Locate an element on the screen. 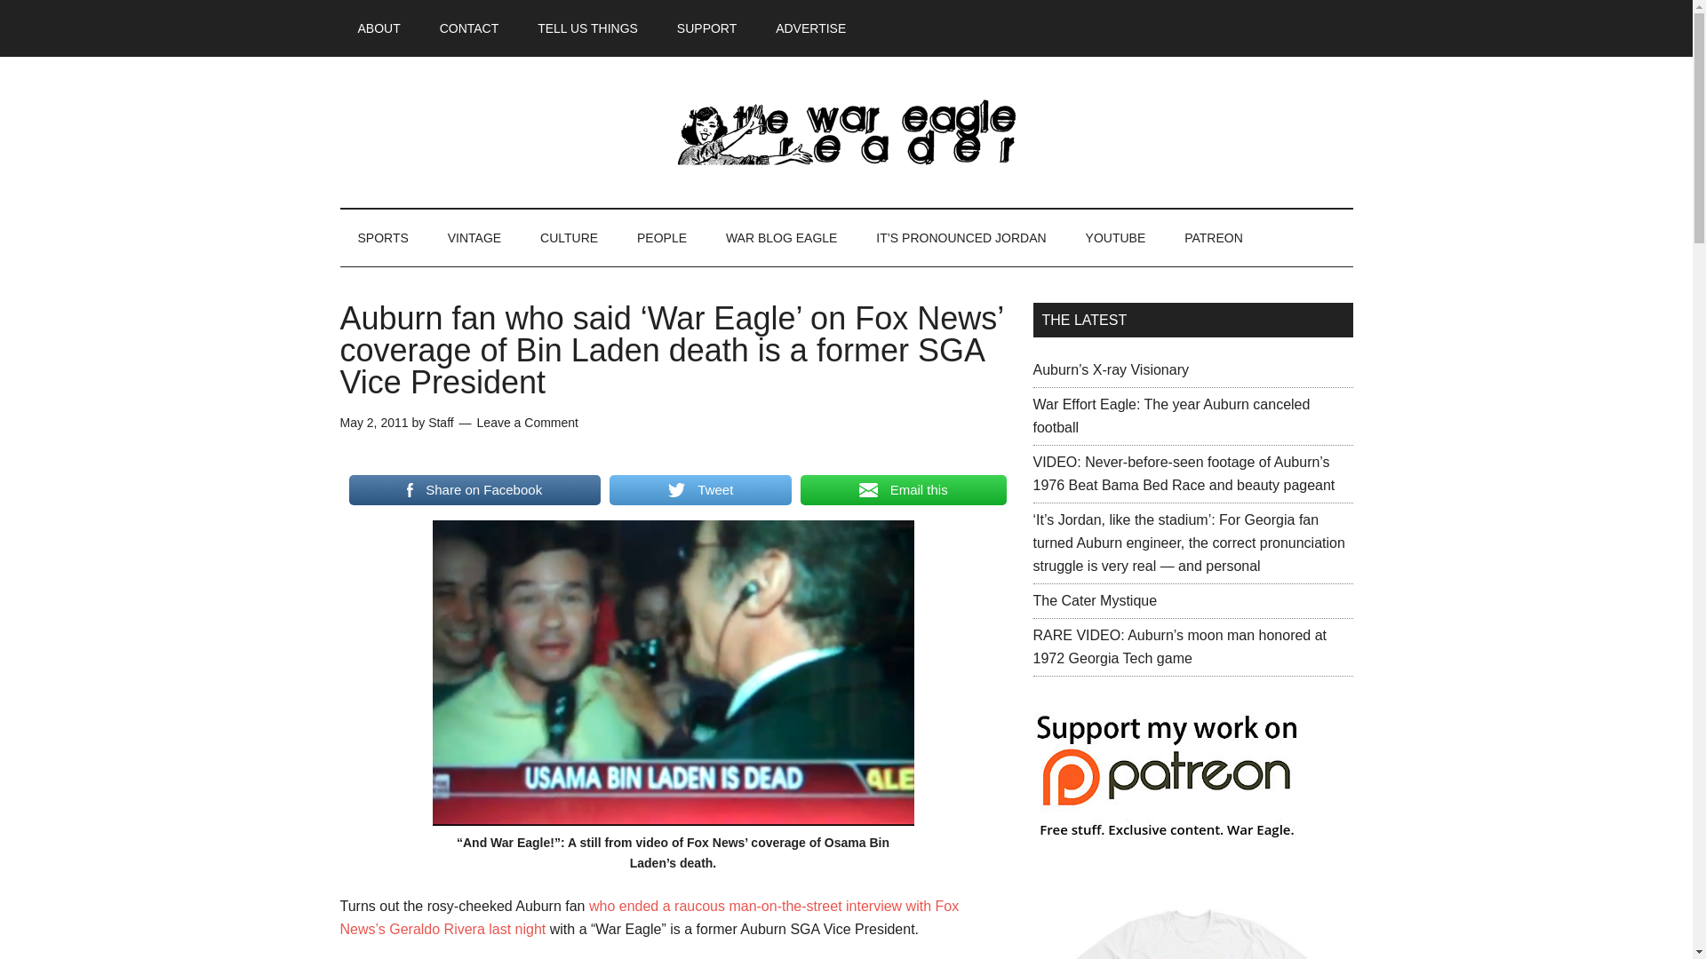 The image size is (1706, 959). TELL US THINGS is located at coordinates (587, 28).